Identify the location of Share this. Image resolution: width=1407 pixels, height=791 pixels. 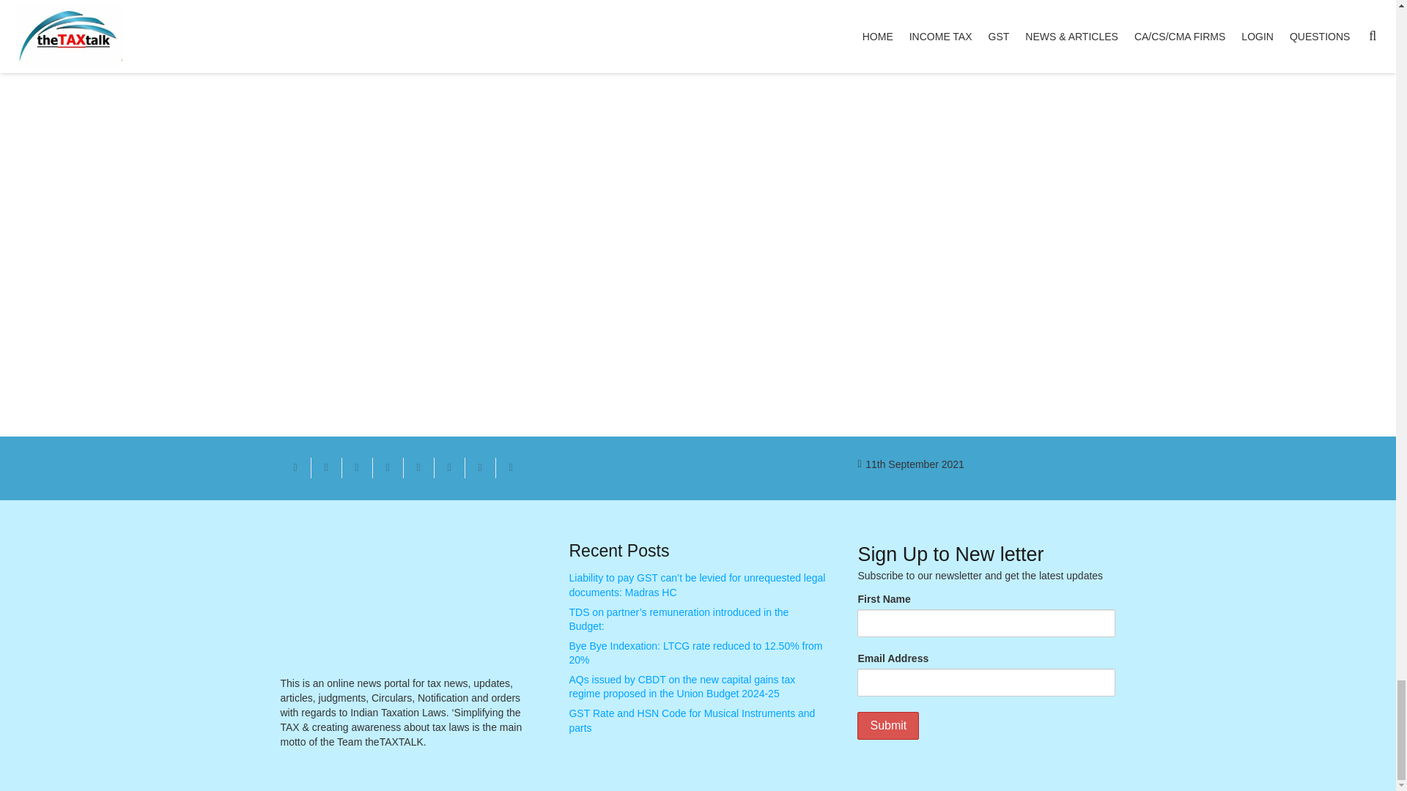
(479, 468).